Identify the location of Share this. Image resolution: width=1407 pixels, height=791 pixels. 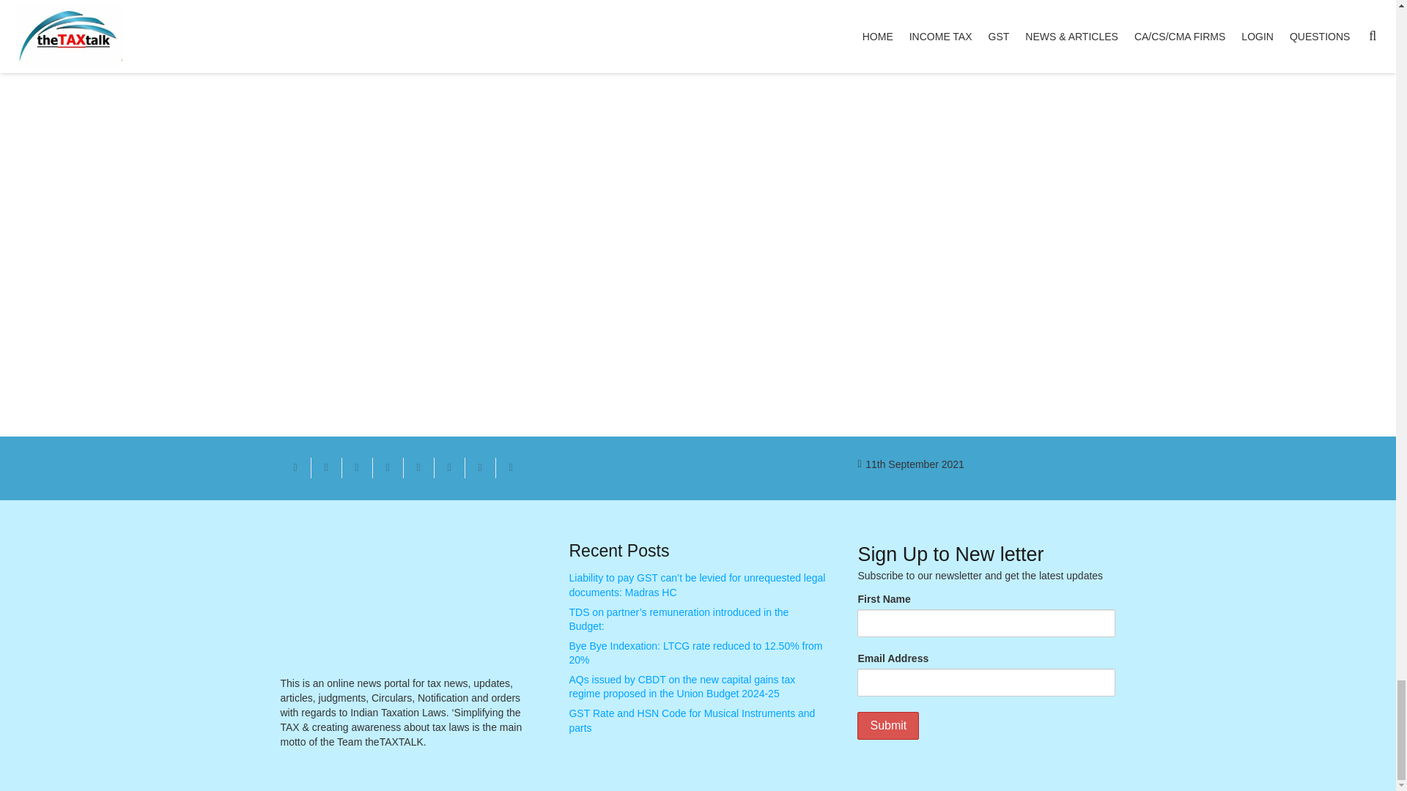
(479, 468).